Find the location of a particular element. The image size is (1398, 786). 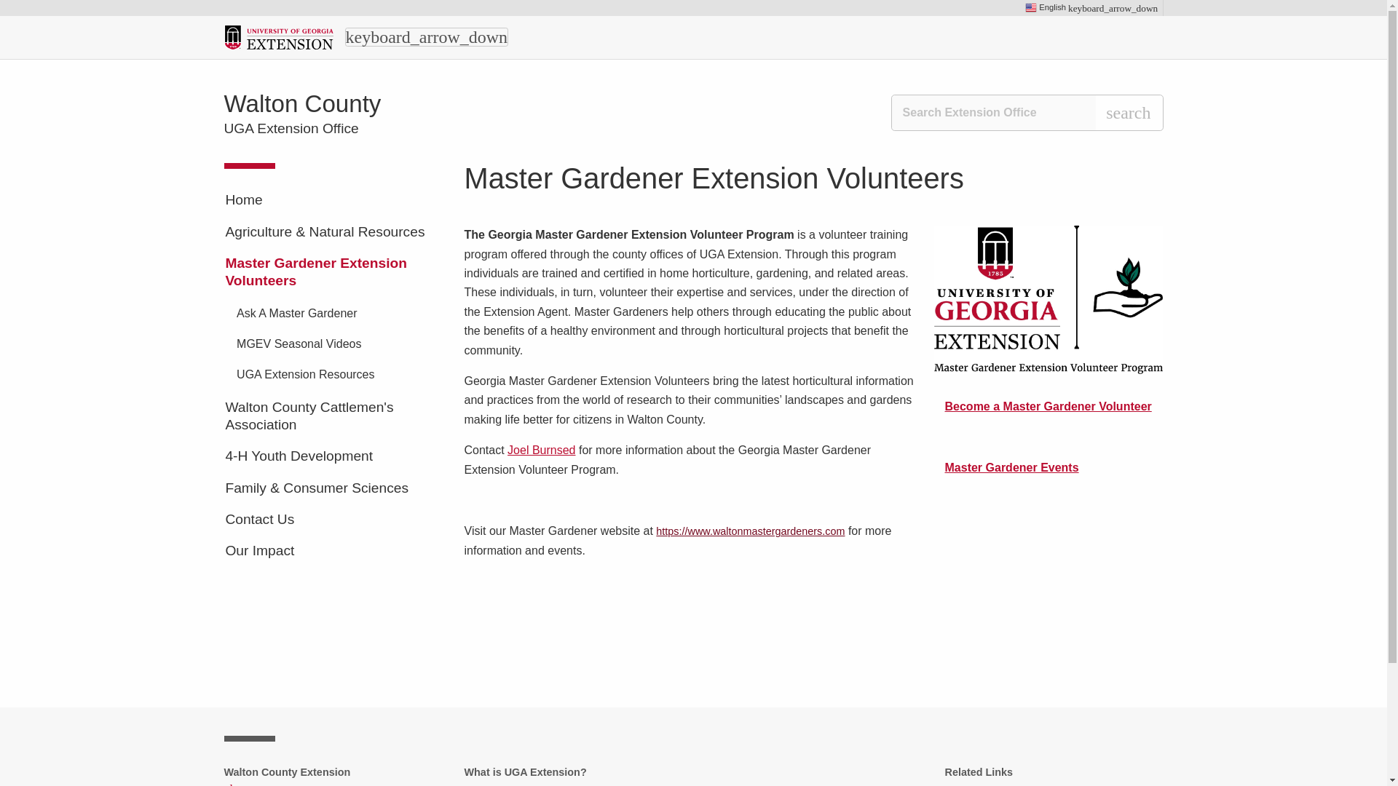

Contact Us is located at coordinates (333, 520).